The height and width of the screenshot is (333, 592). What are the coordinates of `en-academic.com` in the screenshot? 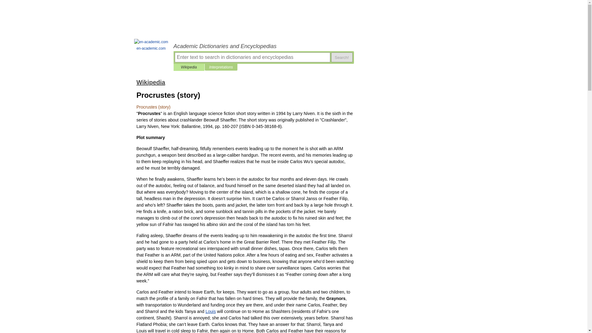 It's located at (151, 45).